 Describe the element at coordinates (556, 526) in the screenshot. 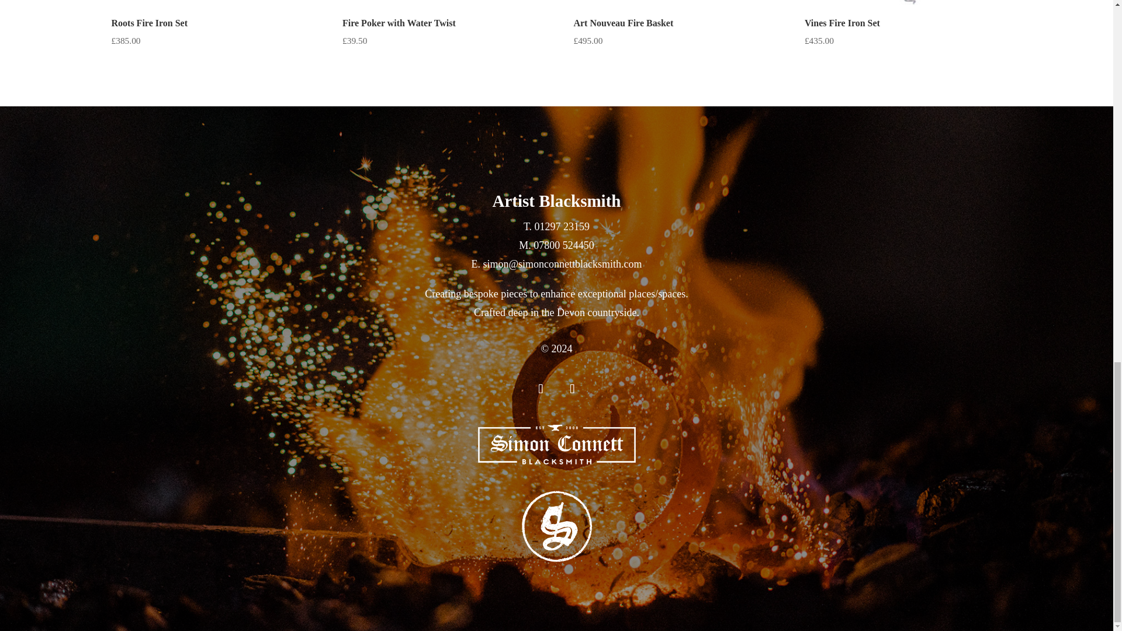

I see `simon-connett-touch-mark` at that location.